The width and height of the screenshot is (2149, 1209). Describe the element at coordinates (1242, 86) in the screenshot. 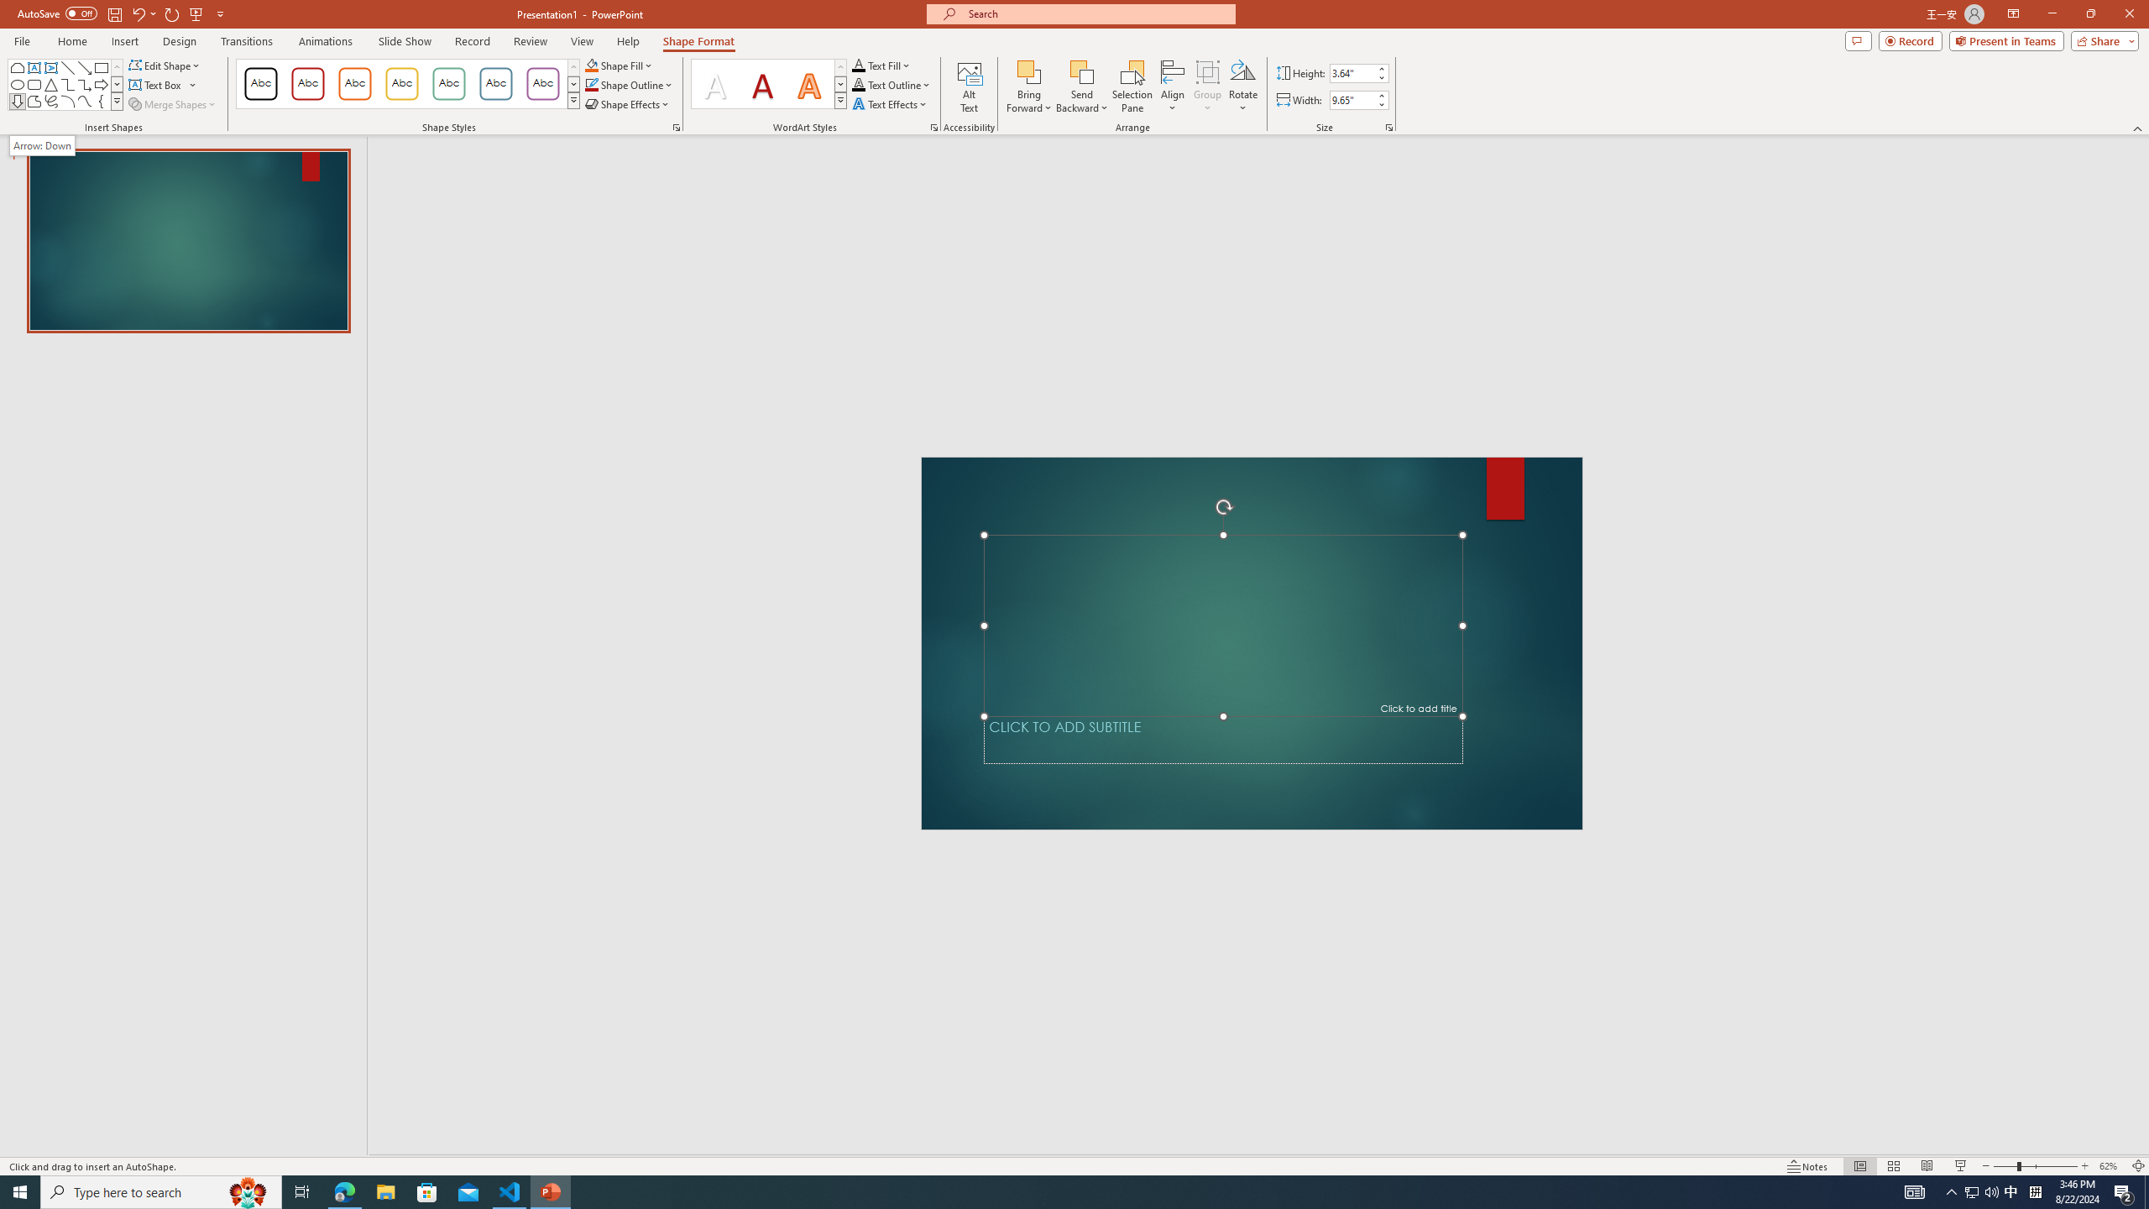

I see `Rotate` at that location.